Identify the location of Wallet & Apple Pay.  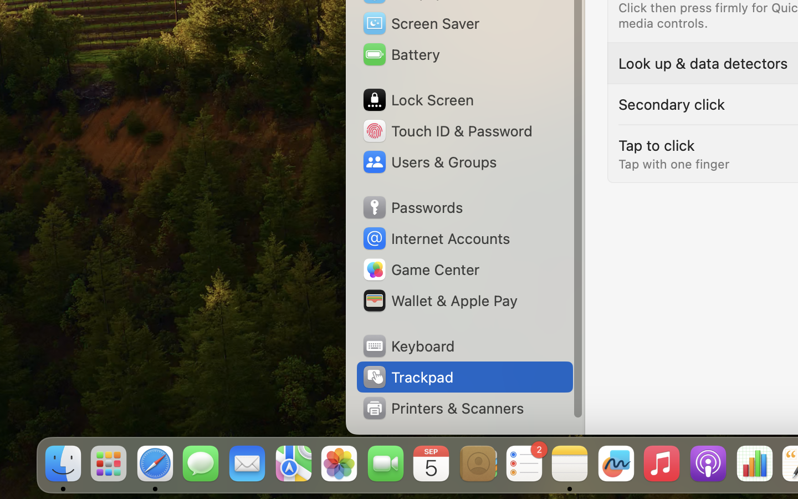
(439, 301).